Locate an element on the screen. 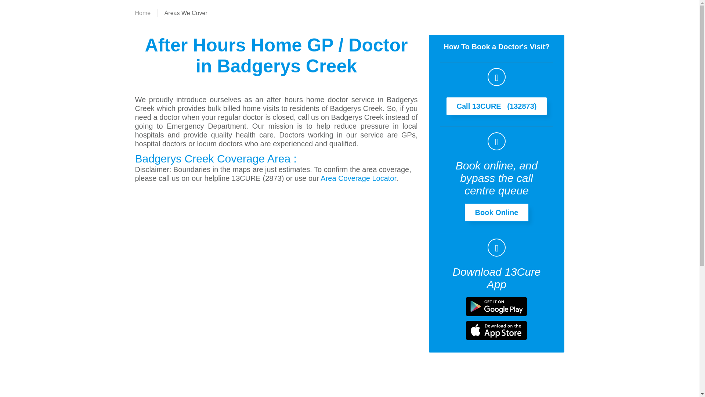 The width and height of the screenshot is (705, 397). Book Online is located at coordinates (497, 212).